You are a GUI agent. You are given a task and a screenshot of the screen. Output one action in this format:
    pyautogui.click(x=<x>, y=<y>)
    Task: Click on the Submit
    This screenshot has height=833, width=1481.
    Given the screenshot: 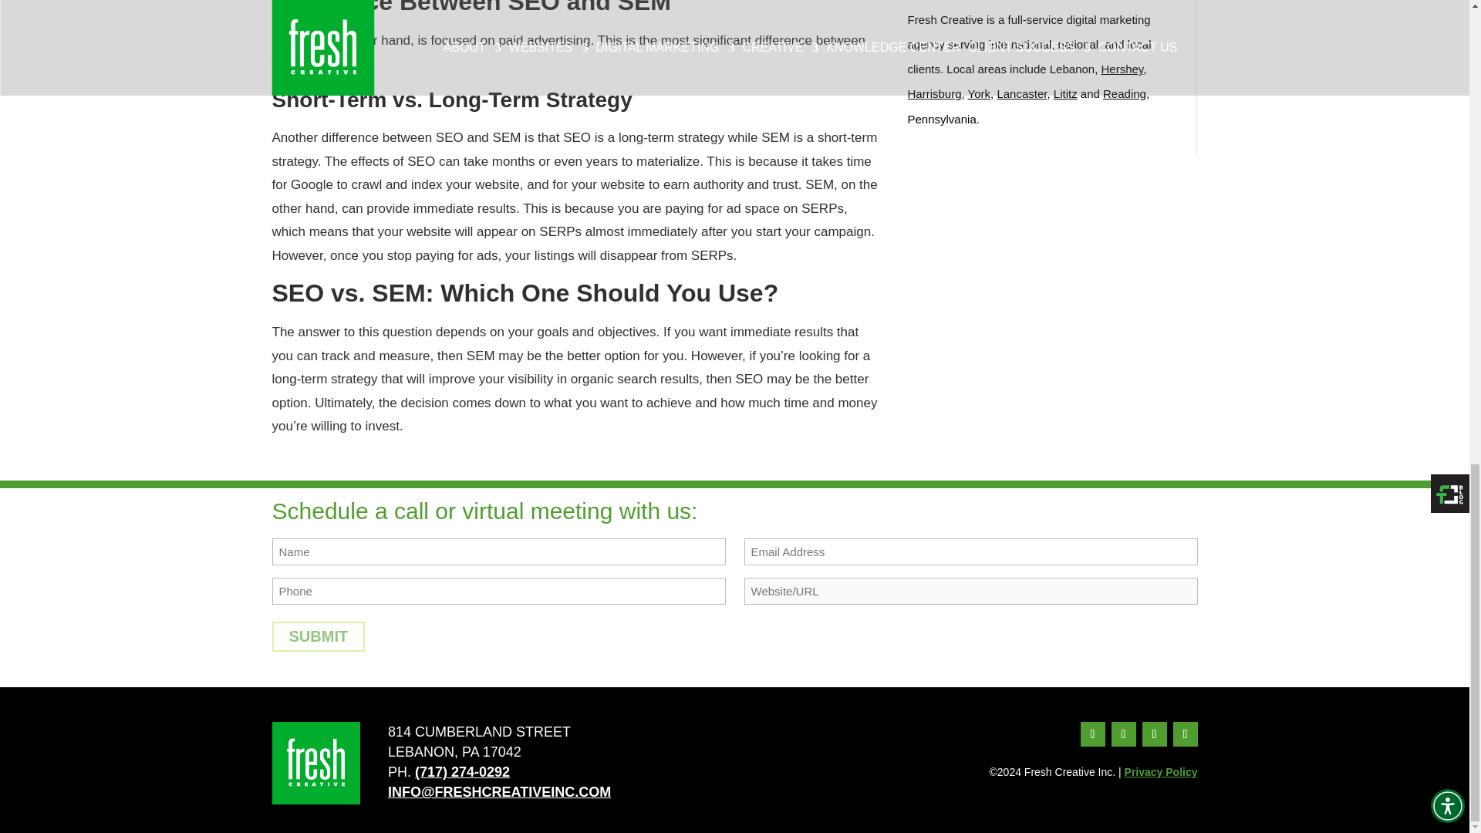 What is the action you would take?
    pyautogui.click(x=318, y=636)
    